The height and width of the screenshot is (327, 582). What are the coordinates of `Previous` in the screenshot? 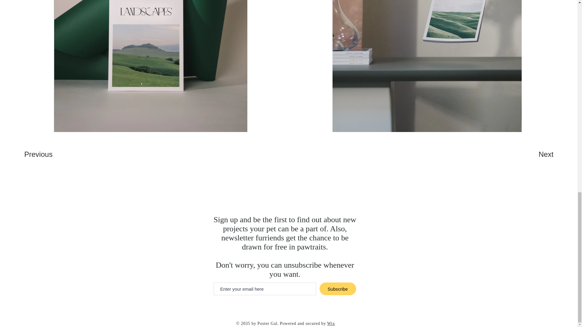 It's located at (46, 154).